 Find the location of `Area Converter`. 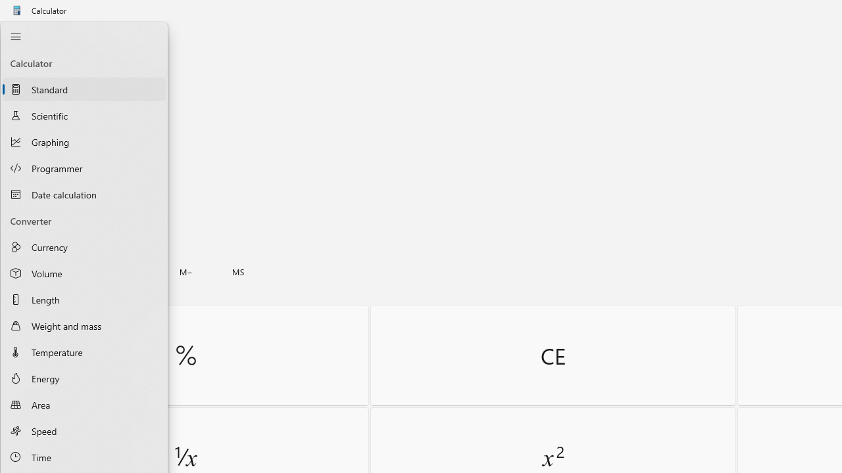

Area Converter is located at coordinates (84, 405).